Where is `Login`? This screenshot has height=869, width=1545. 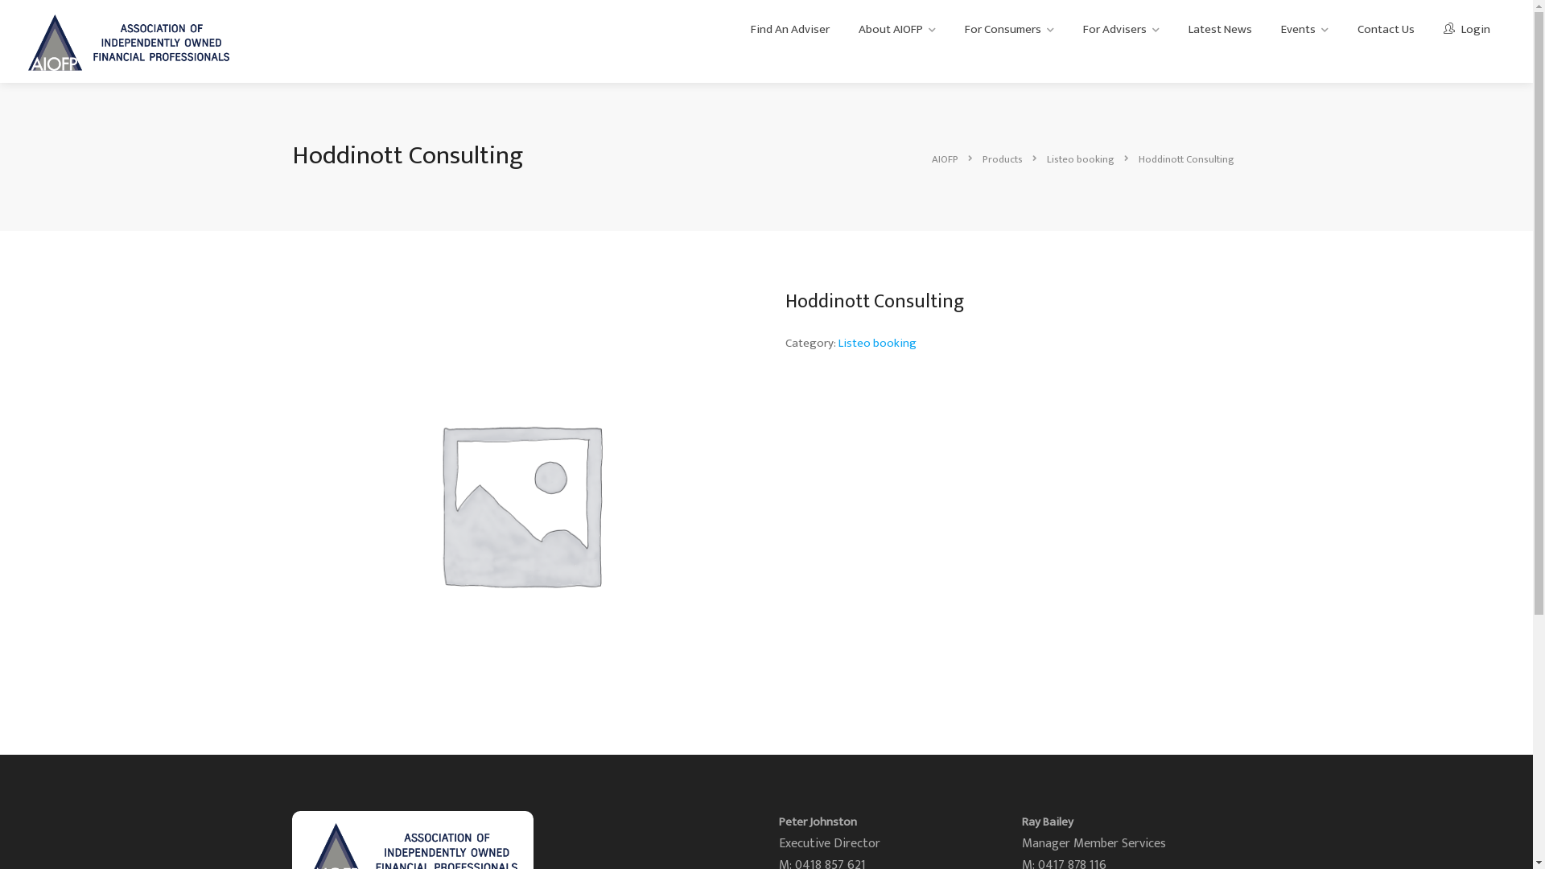 Login is located at coordinates (1467, 30).